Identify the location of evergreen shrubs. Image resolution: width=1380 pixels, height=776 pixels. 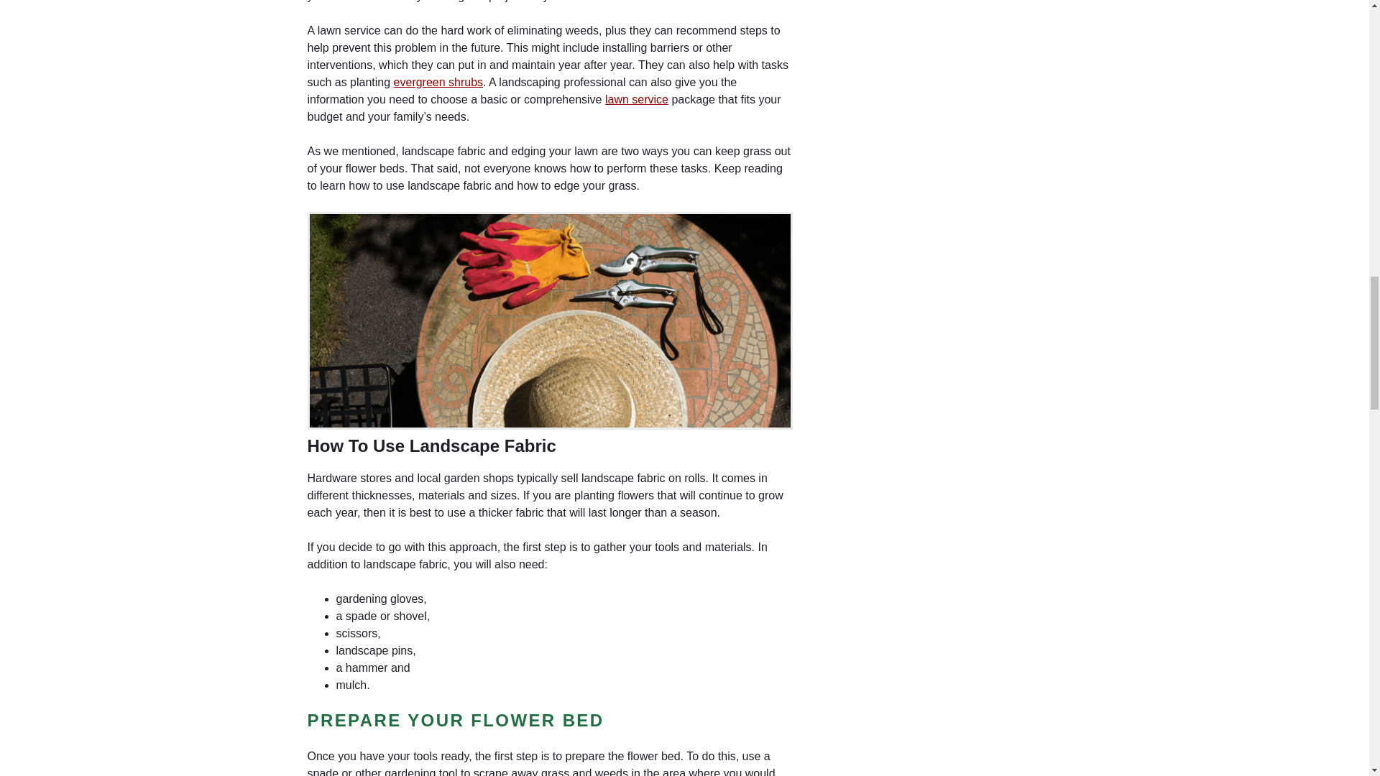
(438, 82).